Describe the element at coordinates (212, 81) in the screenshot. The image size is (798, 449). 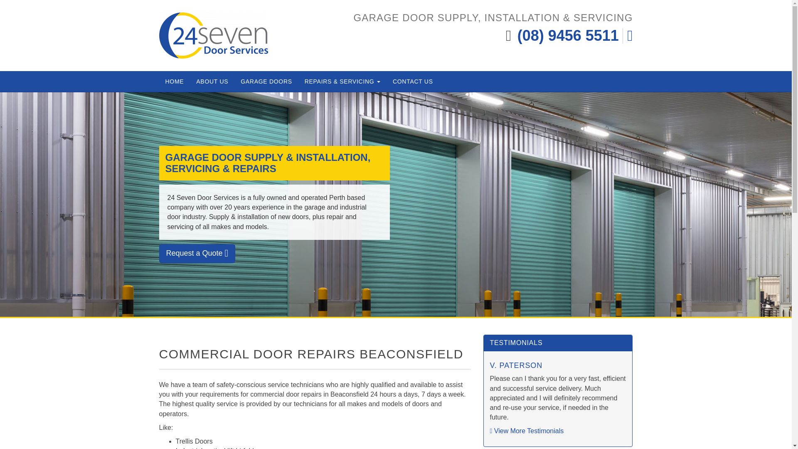
I see `ABOUT US` at that location.